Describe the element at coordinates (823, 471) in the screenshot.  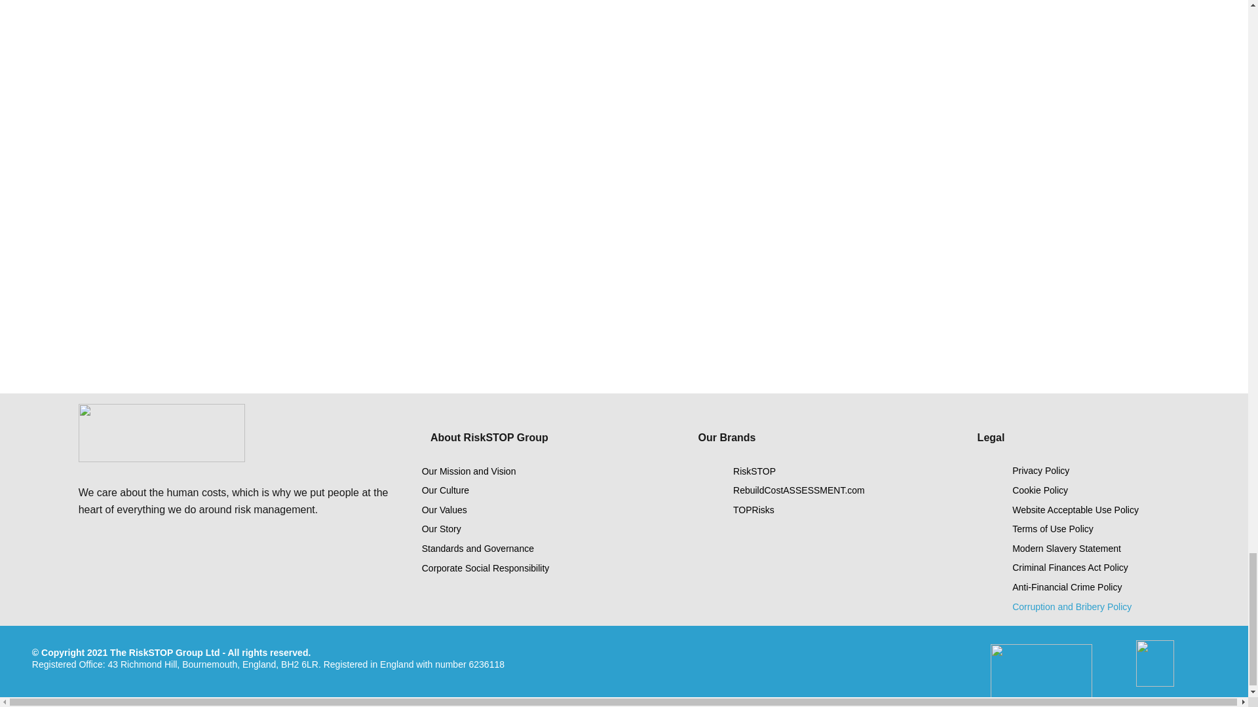
I see `RiskSTOP` at that location.